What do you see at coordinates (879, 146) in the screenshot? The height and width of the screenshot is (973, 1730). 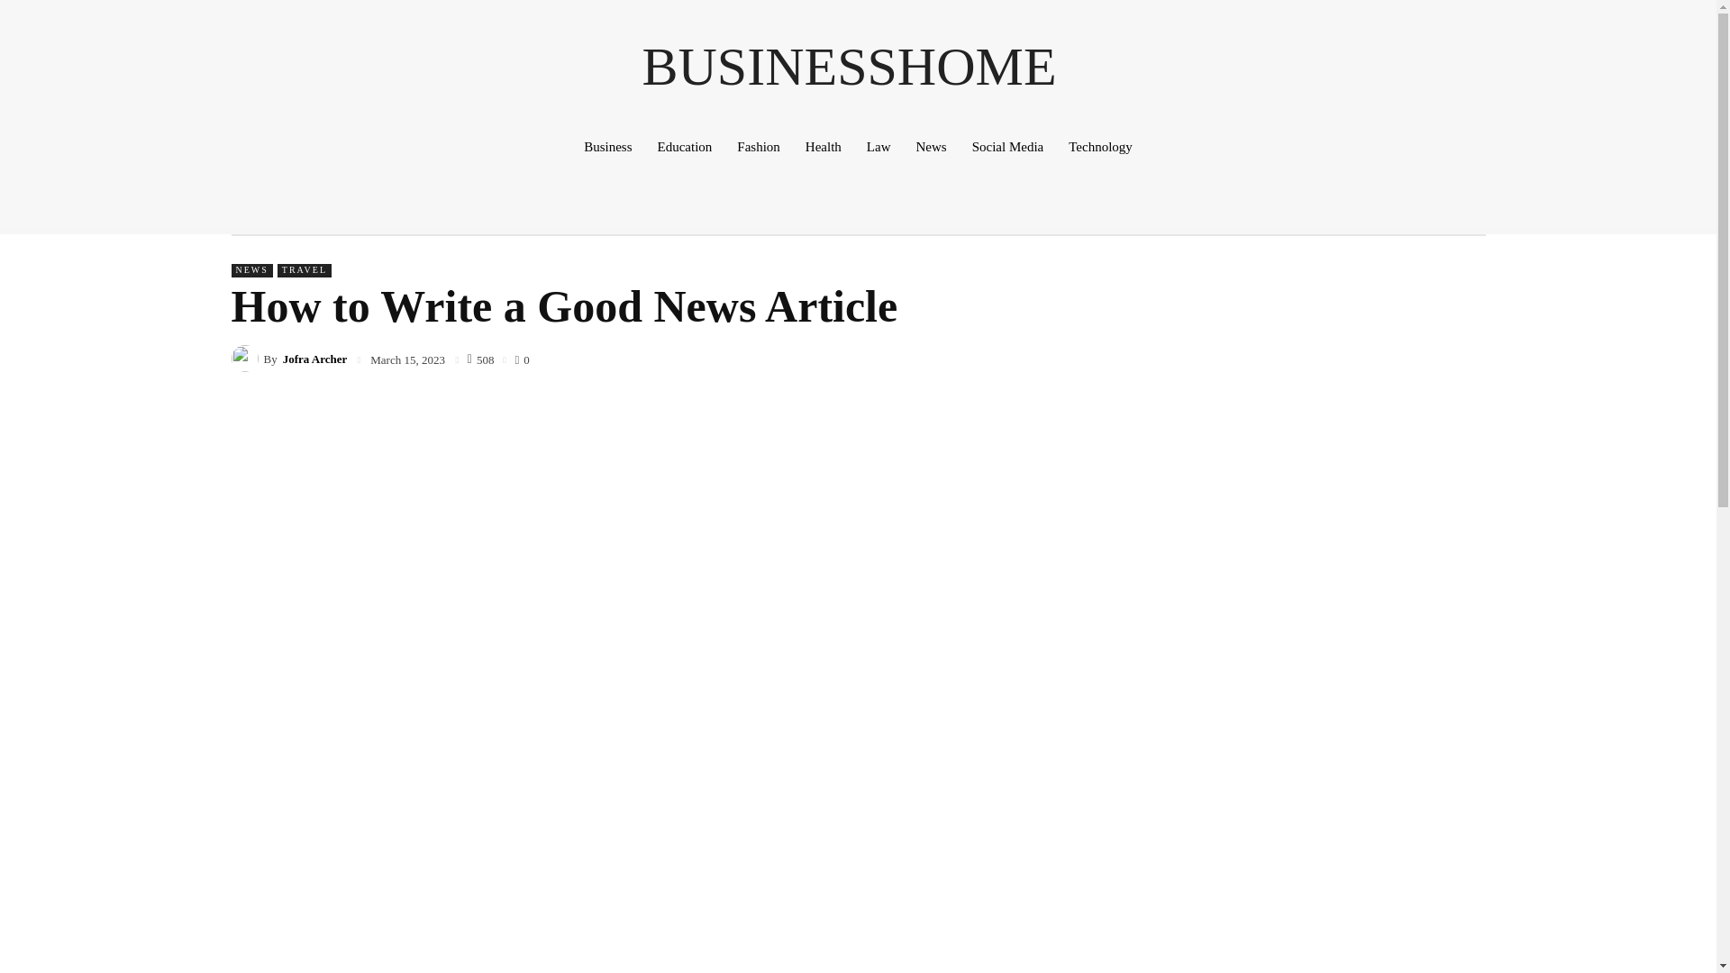 I see `Law` at bounding box center [879, 146].